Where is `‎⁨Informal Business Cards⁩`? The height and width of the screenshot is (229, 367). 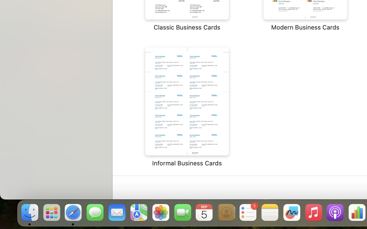
‎⁨Informal Business Cards⁩ is located at coordinates (187, 107).